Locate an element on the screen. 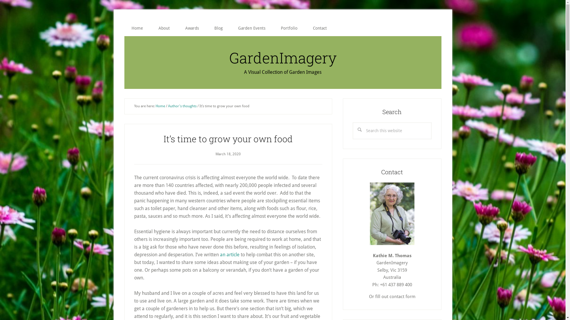 This screenshot has width=570, height=320. Author's thoughts is located at coordinates (182, 106).